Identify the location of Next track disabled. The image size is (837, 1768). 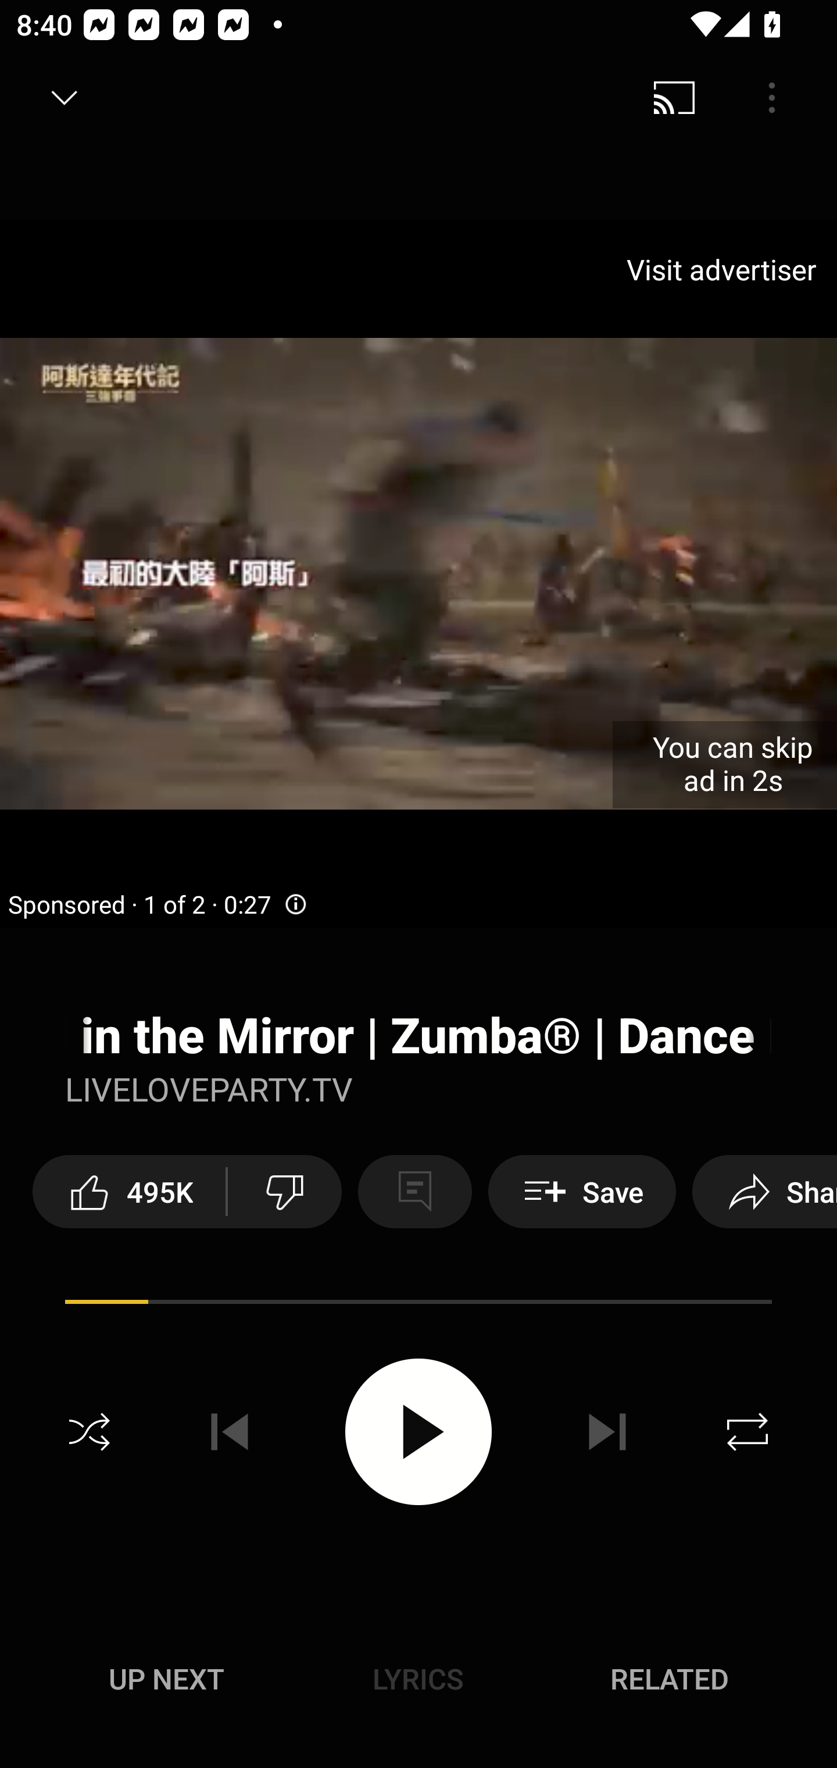
(607, 1432).